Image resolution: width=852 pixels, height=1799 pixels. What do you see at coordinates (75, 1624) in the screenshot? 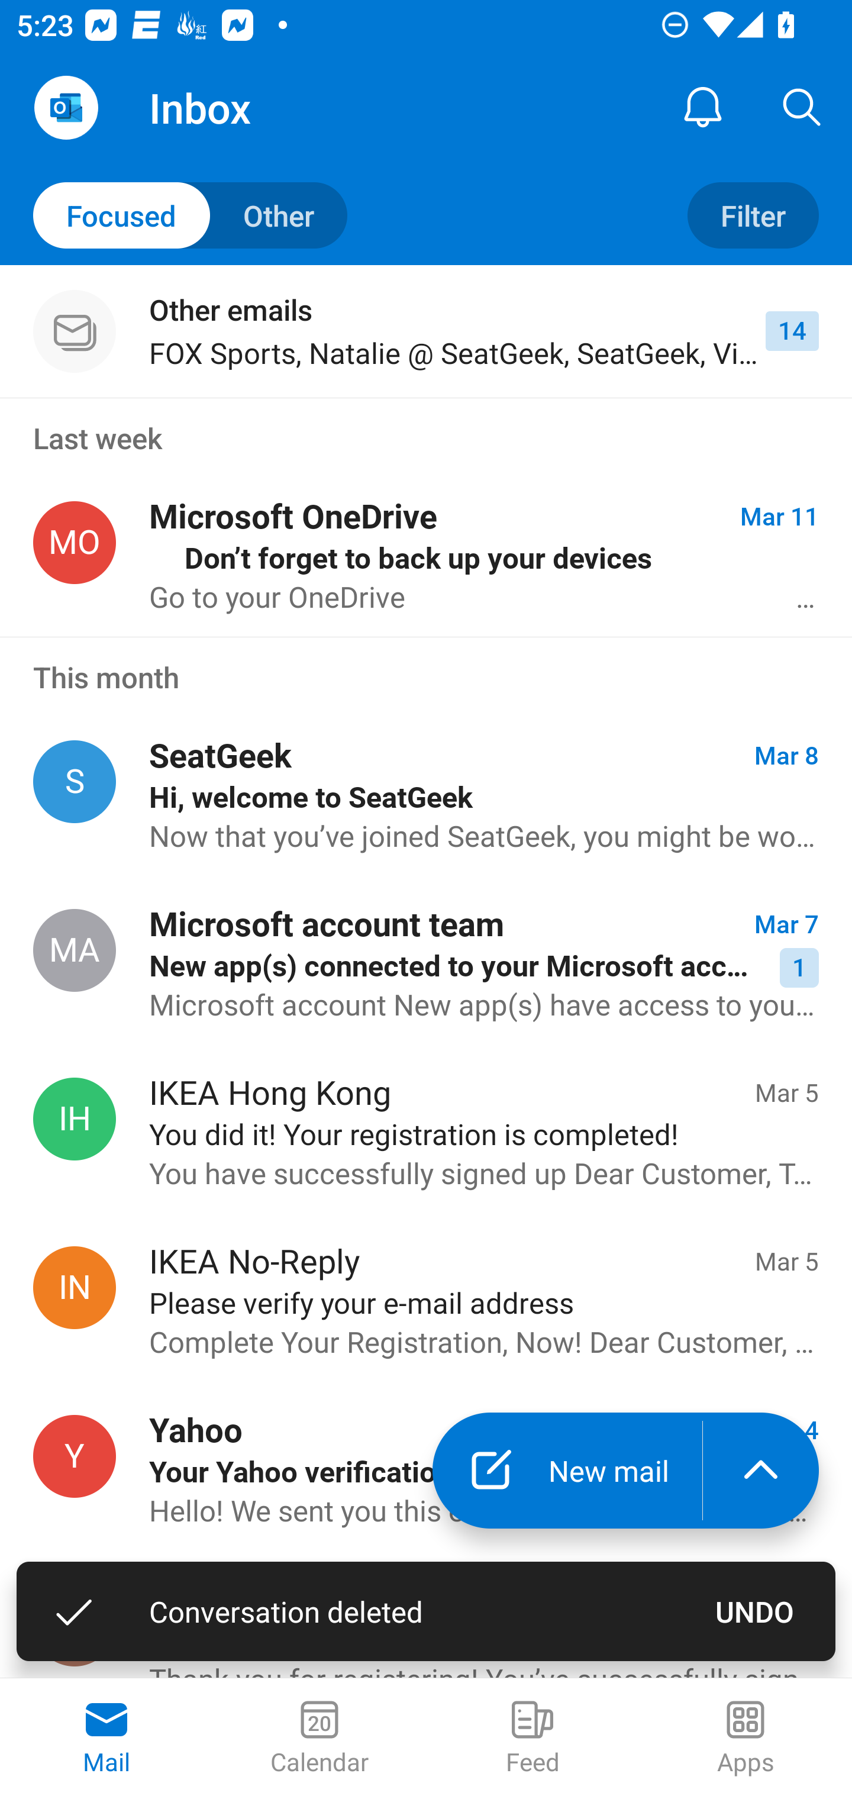
I see `The Weather Channel, noreply@weather.com` at bounding box center [75, 1624].